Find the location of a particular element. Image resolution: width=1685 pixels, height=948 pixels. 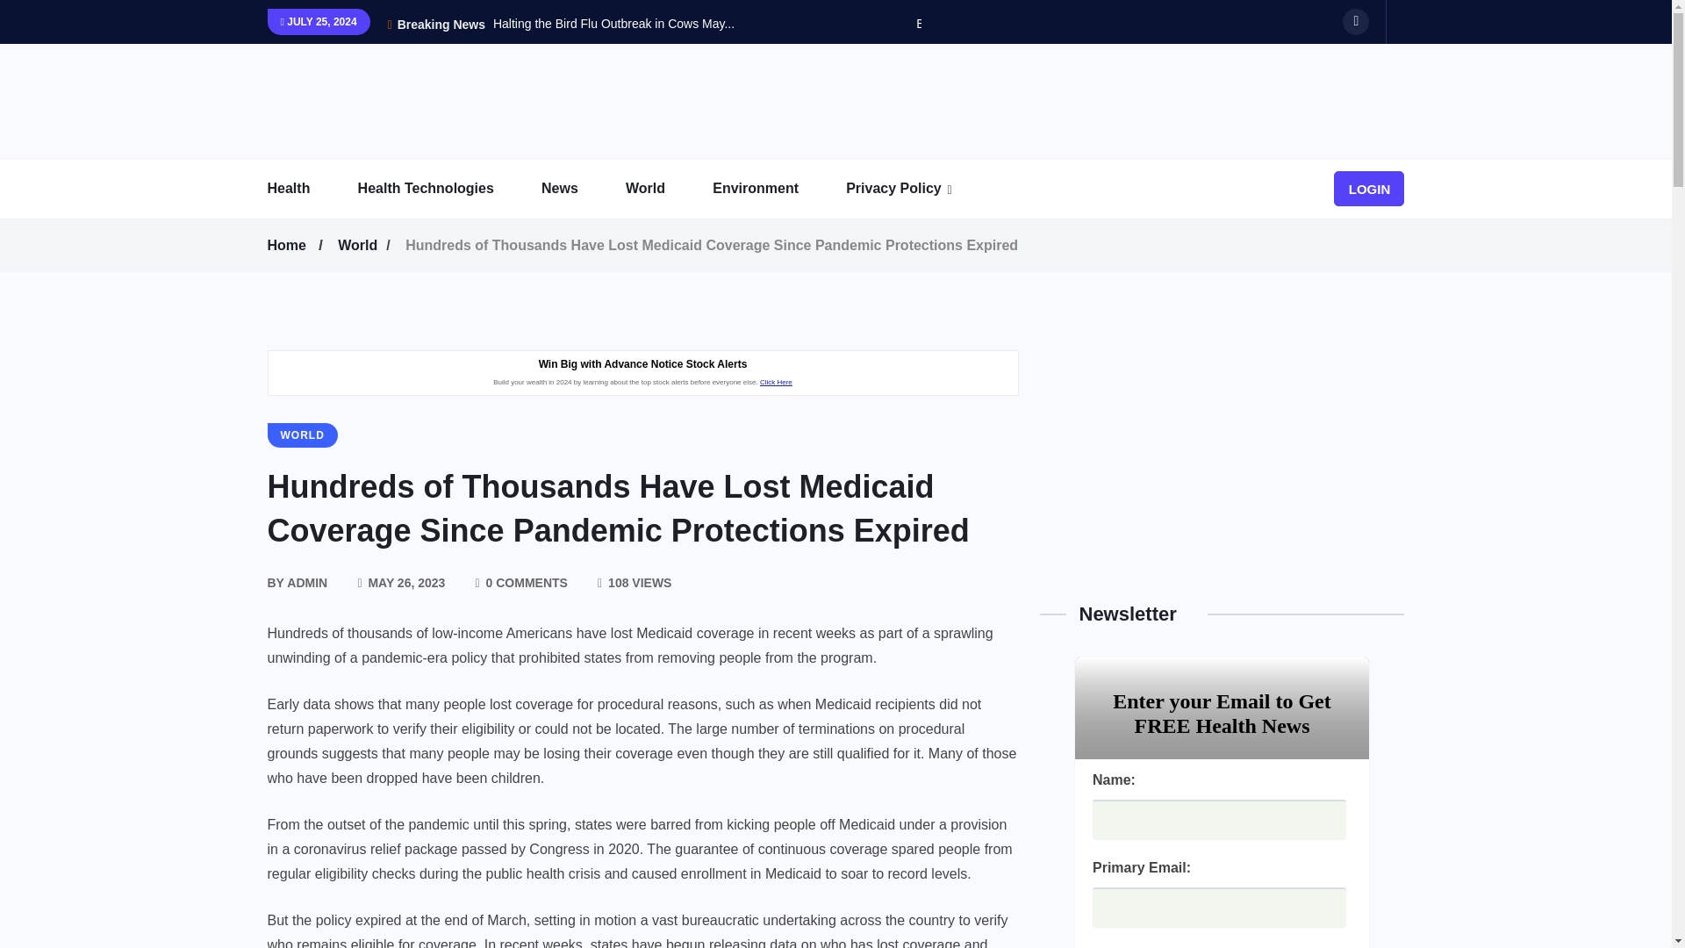

Biden Made a Healthy Decision is located at coordinates (1001, 23).